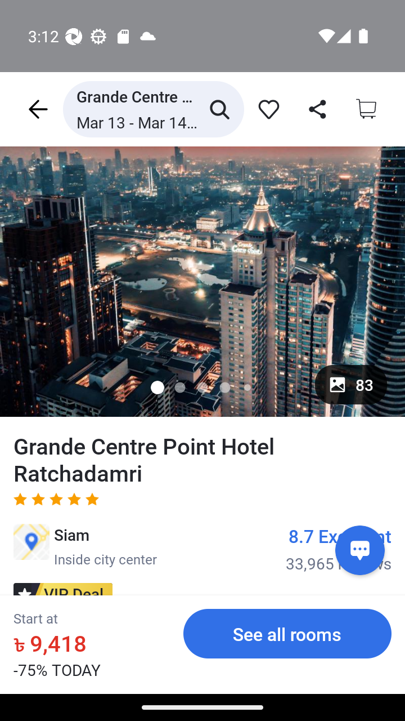 The width and height of the screenshot is (405, 721). What do you see at coordinates (367, 109) in the screenshot?
I see `Cart icon` at bounding box center [367, 109].